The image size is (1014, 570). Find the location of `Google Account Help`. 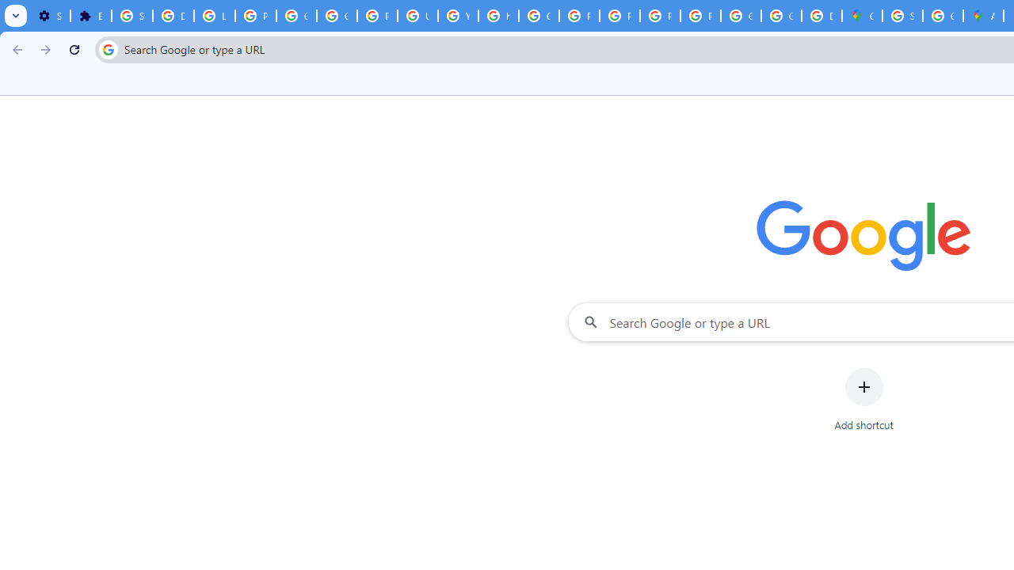

Google Account Help is located at coordinates (296, 16).